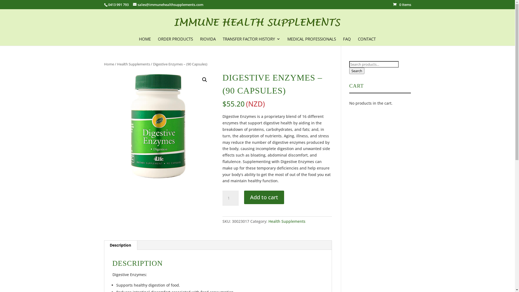 Image resolution: width=519 pixels, height=292 pixels. I want to click on Digestive Enzymes - 90 capsules, so click(158, 126).